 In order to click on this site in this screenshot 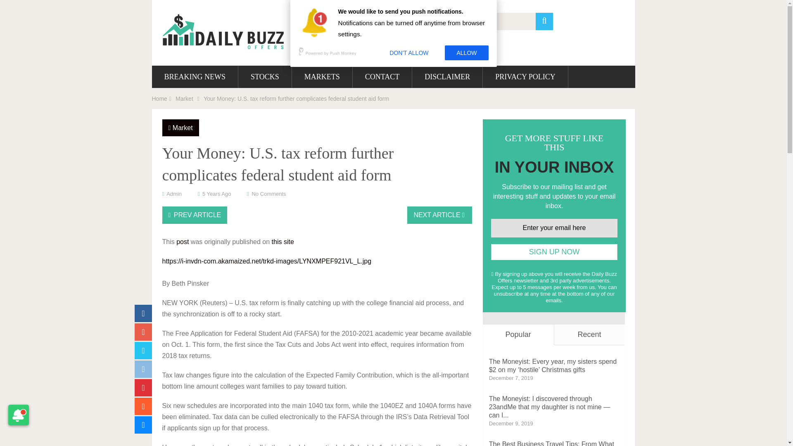, I will do `click(283, 242)`.